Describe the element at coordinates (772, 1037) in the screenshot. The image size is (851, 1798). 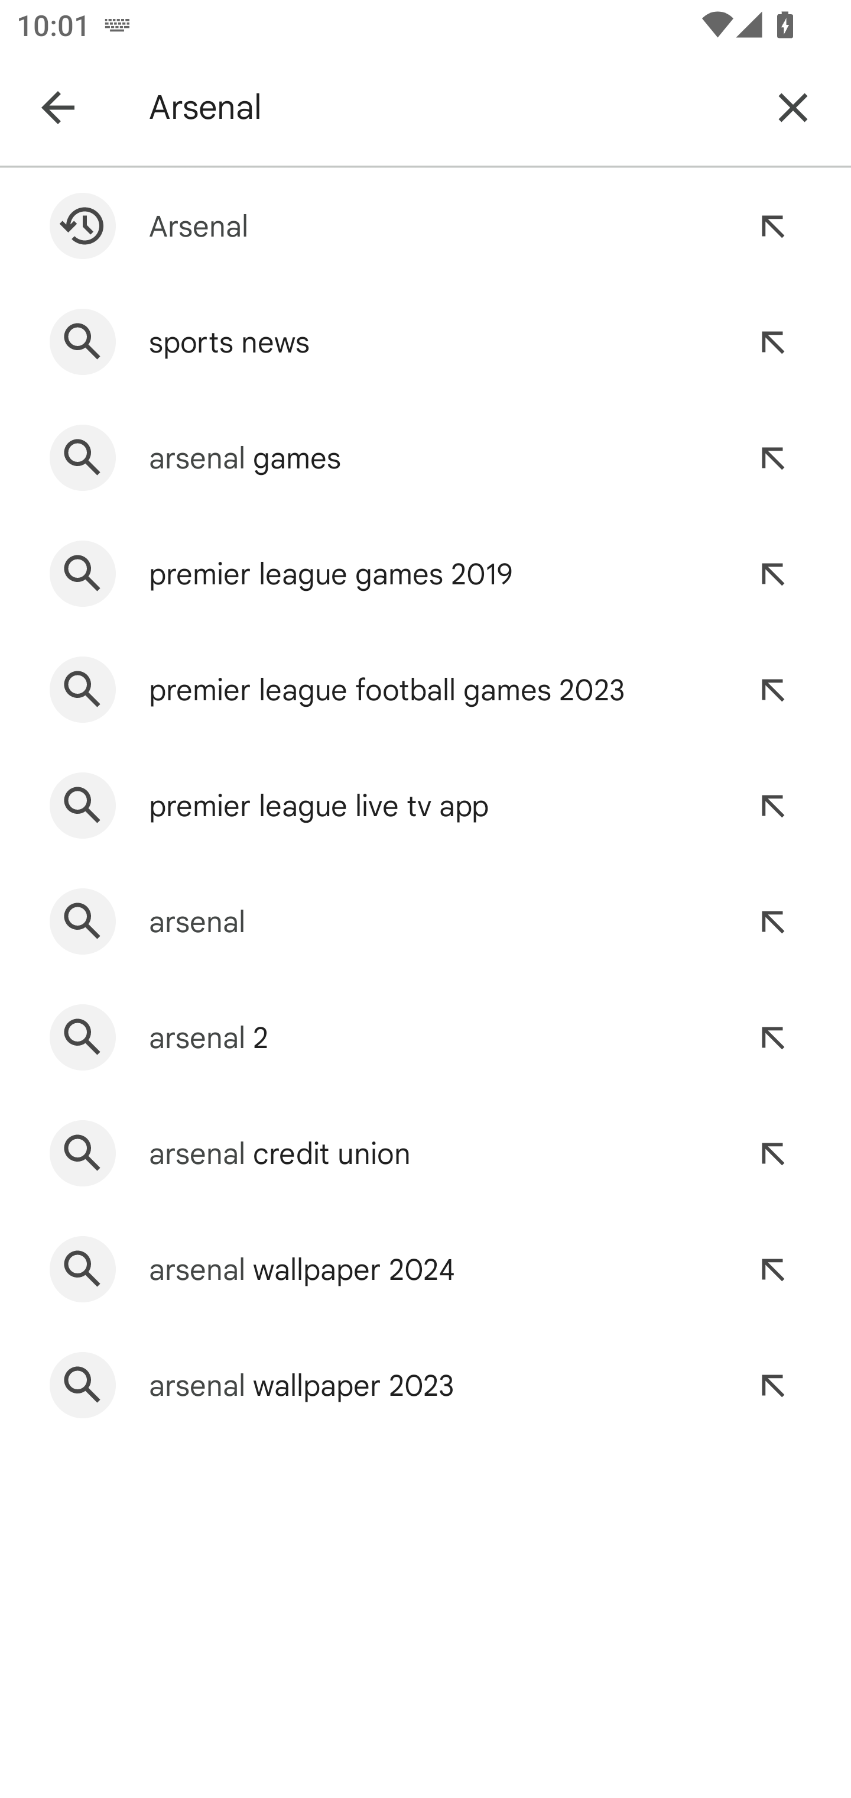
I see `Refine search to "arsenal 2"` at that location.